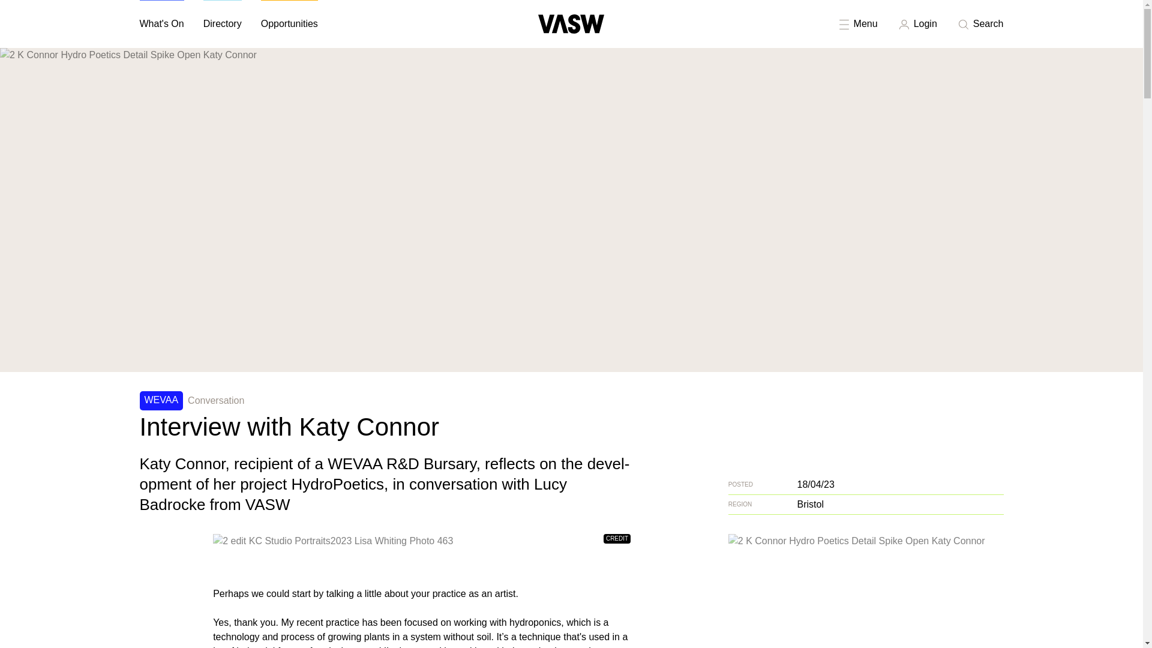  I want to click on Opportunities, so click(289, 24).